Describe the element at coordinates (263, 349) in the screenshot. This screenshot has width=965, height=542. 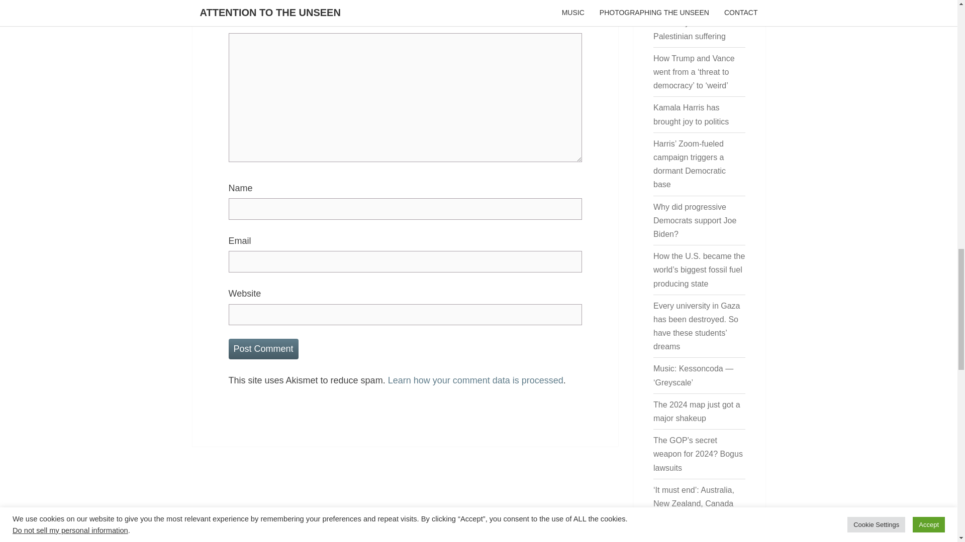
I see `Post Comment` at that location.